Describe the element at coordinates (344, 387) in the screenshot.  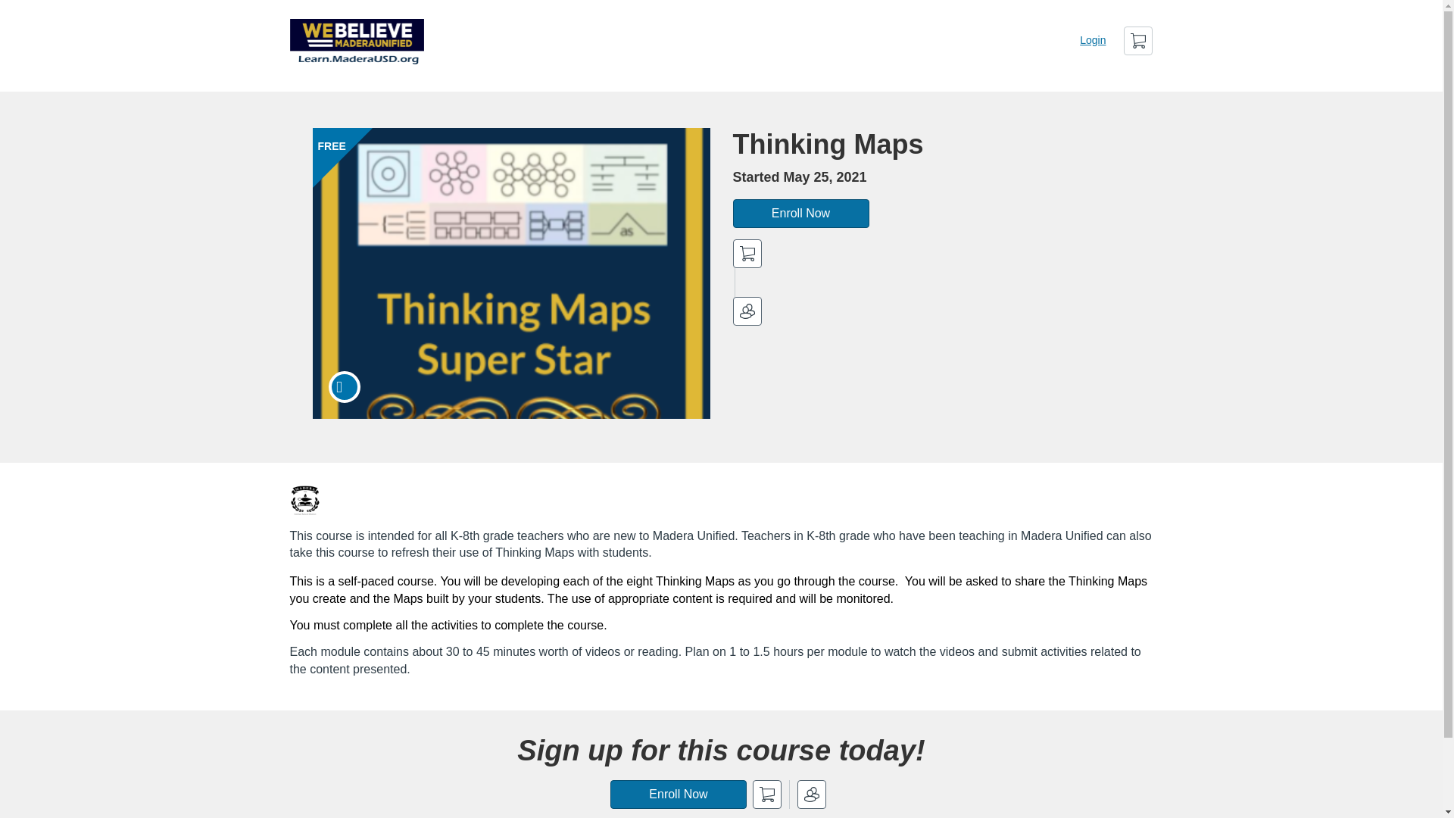
I see `Course` at that location.